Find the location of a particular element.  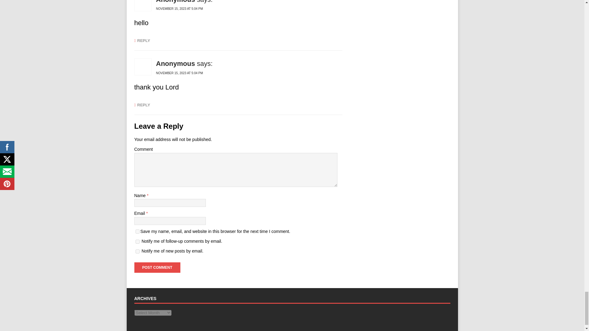

yes is located at coordinates (137, 232).